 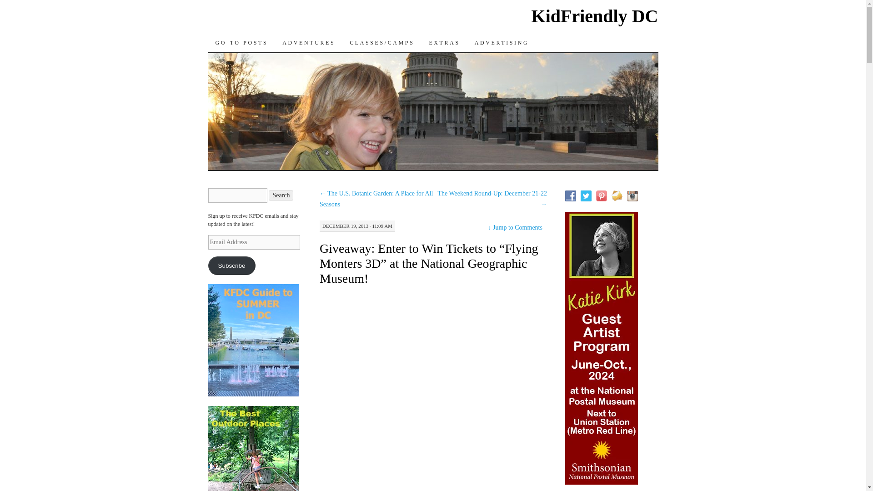 What do you see at coordinates (601, 195) in the screenshot?
I see `Follow Us on Pinterest` at bounding box center [601, 195].